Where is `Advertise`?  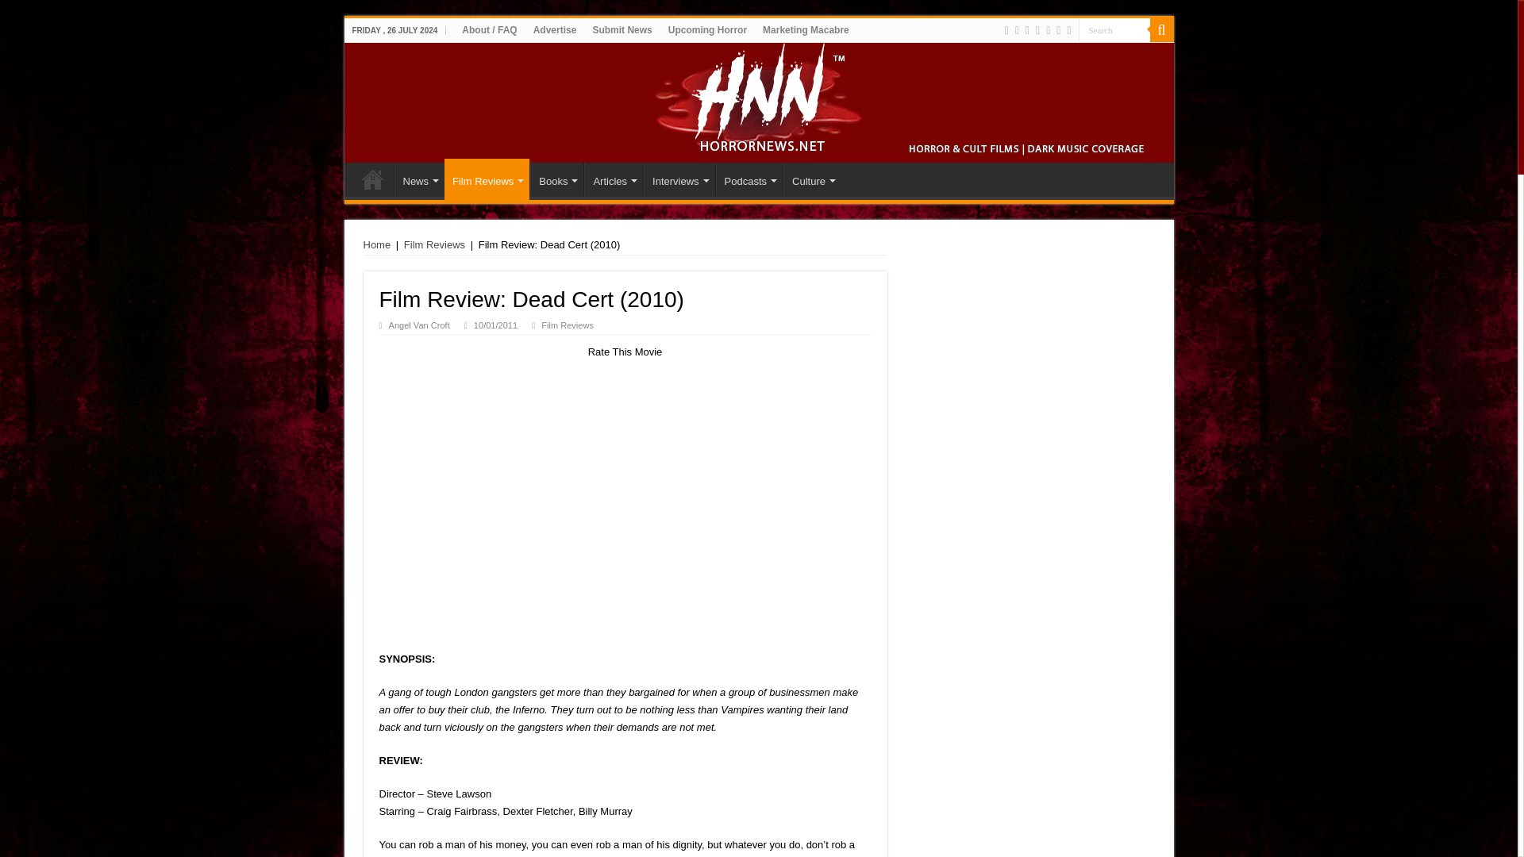
Advertise is located at coordinates (556, 29).